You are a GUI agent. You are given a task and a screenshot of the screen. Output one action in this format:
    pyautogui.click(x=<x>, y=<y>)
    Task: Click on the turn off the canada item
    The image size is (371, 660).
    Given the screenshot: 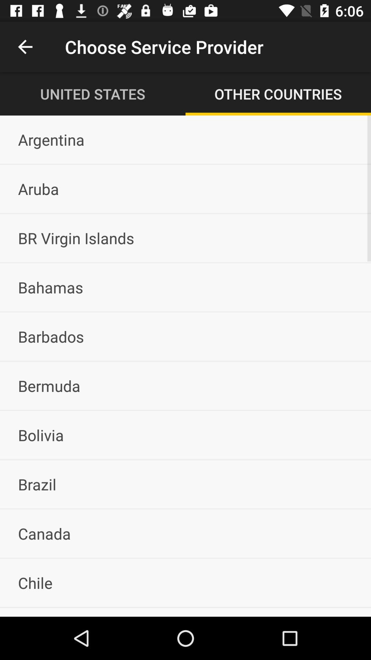 What is the action you would take?
    pyautogui.click(x=185, y=533)
    